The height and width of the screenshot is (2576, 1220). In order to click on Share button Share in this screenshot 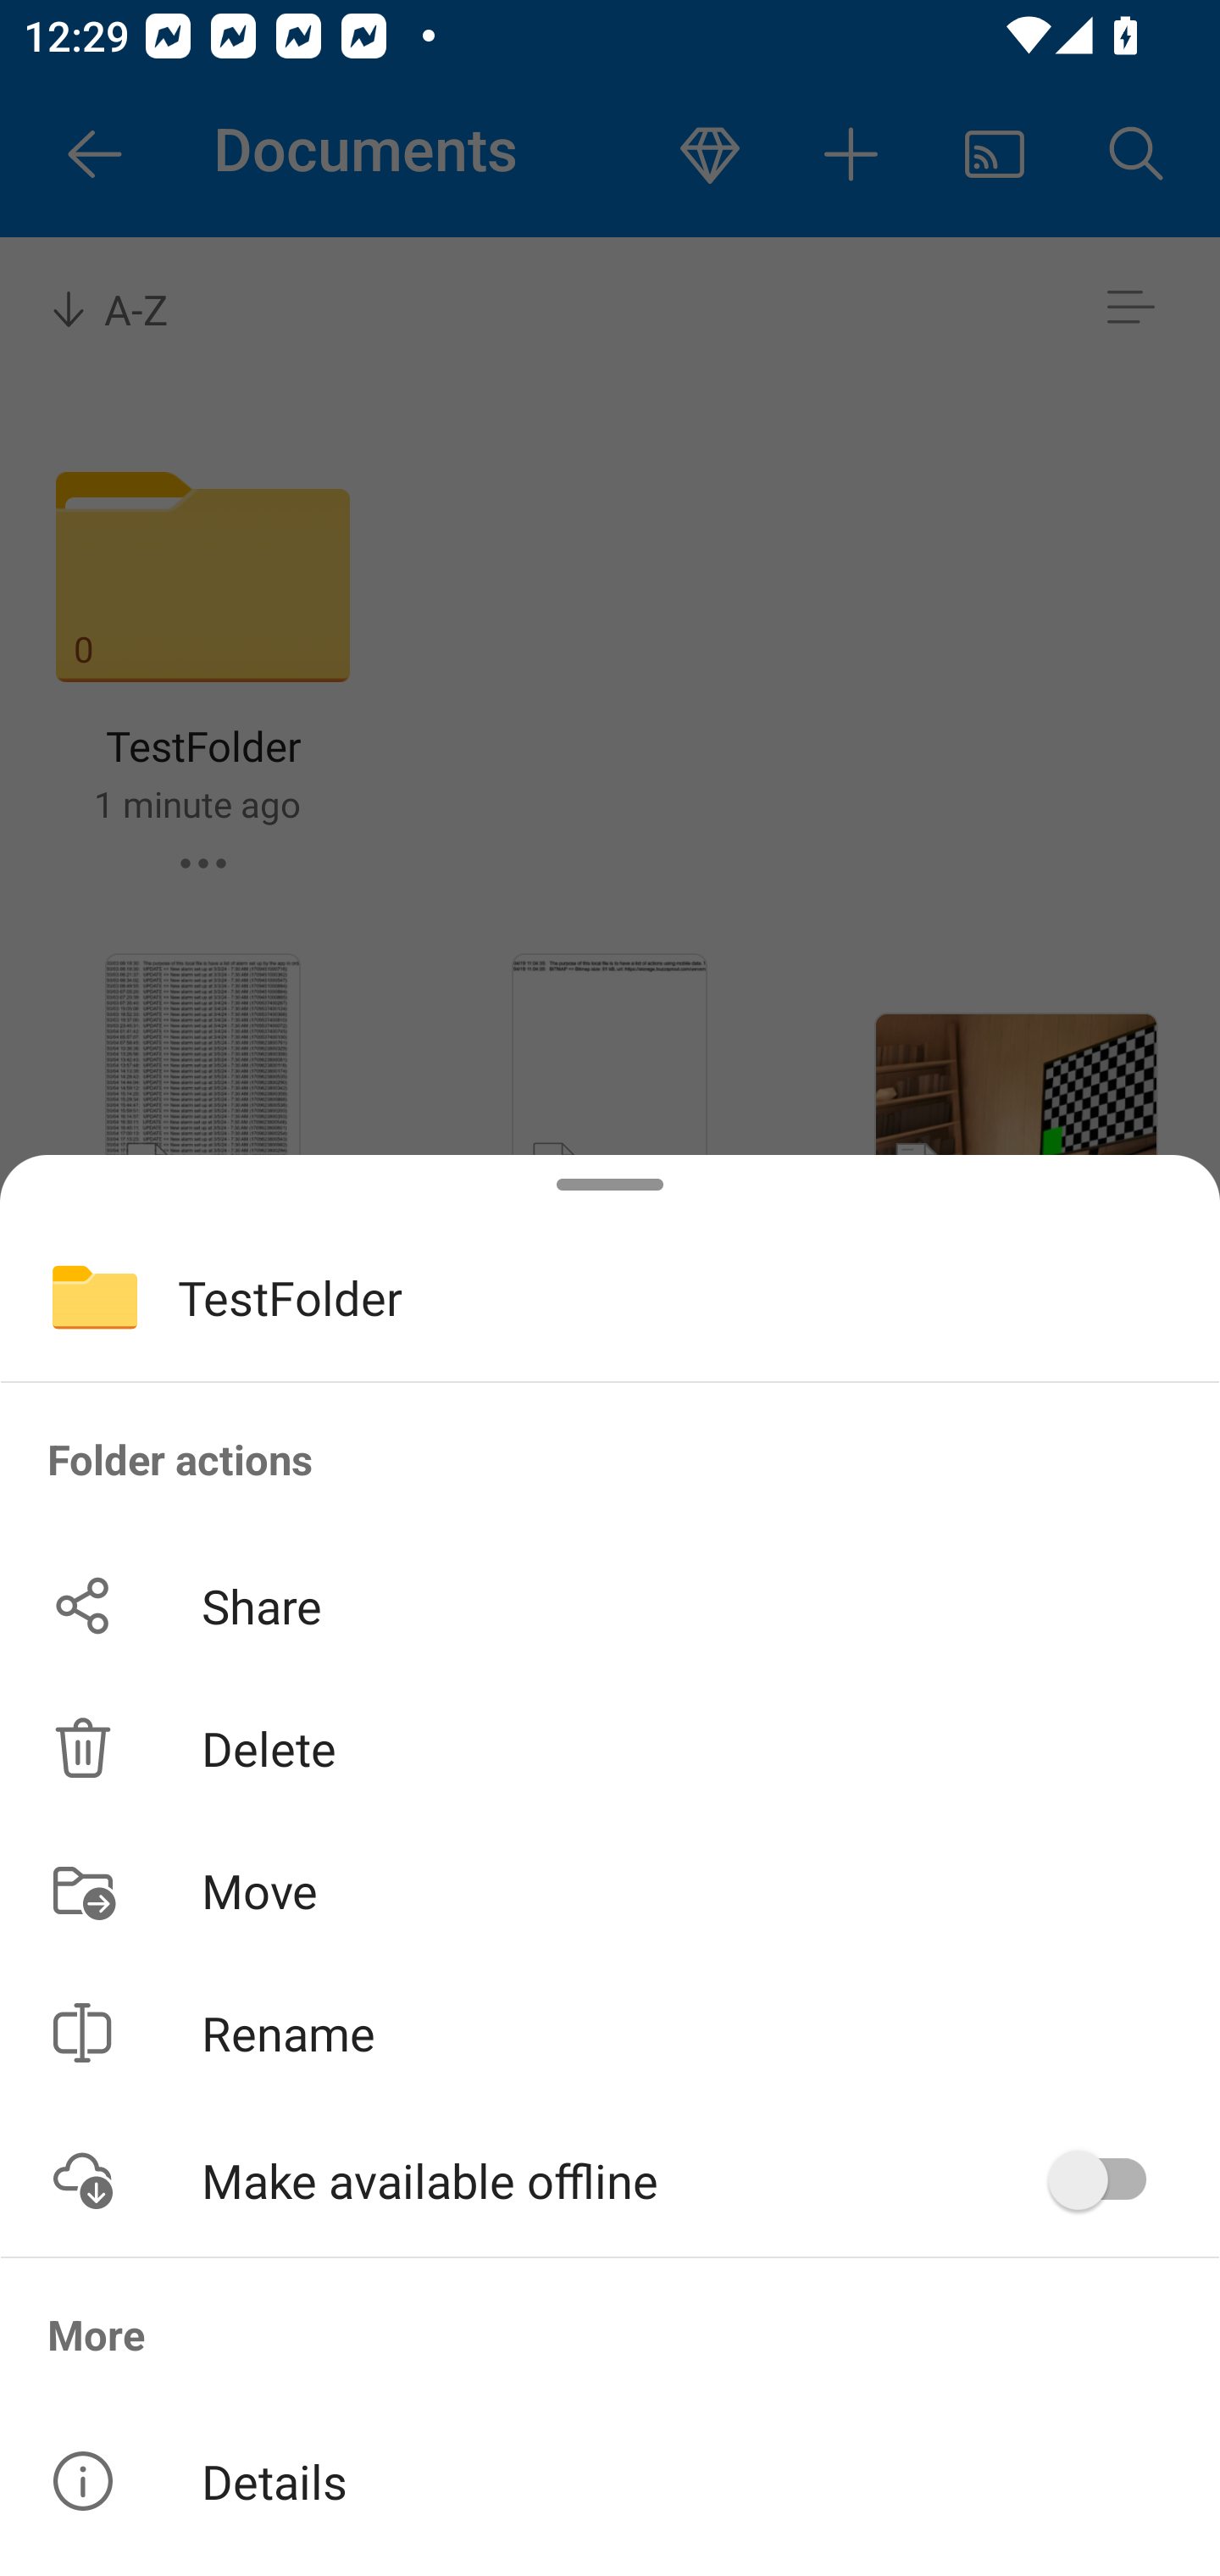, I will do `click(610, 1606)`.